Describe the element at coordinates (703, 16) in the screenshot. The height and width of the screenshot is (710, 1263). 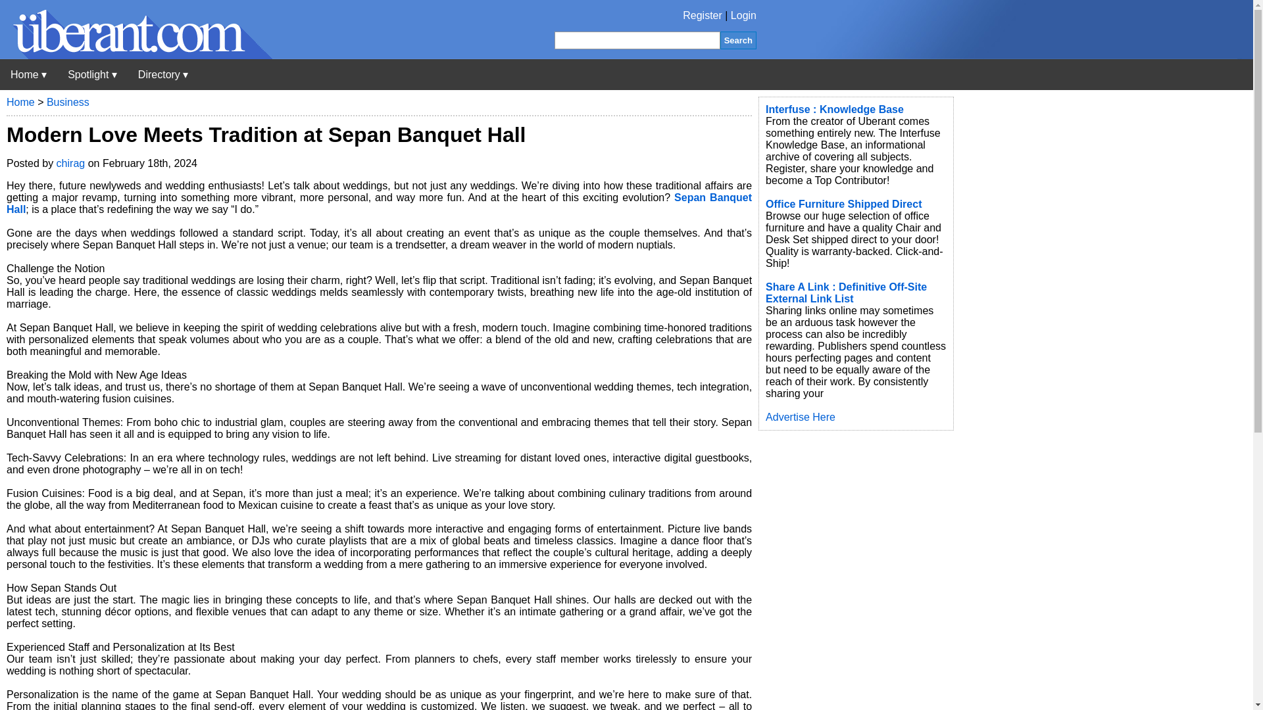
I see `Register` at that location.